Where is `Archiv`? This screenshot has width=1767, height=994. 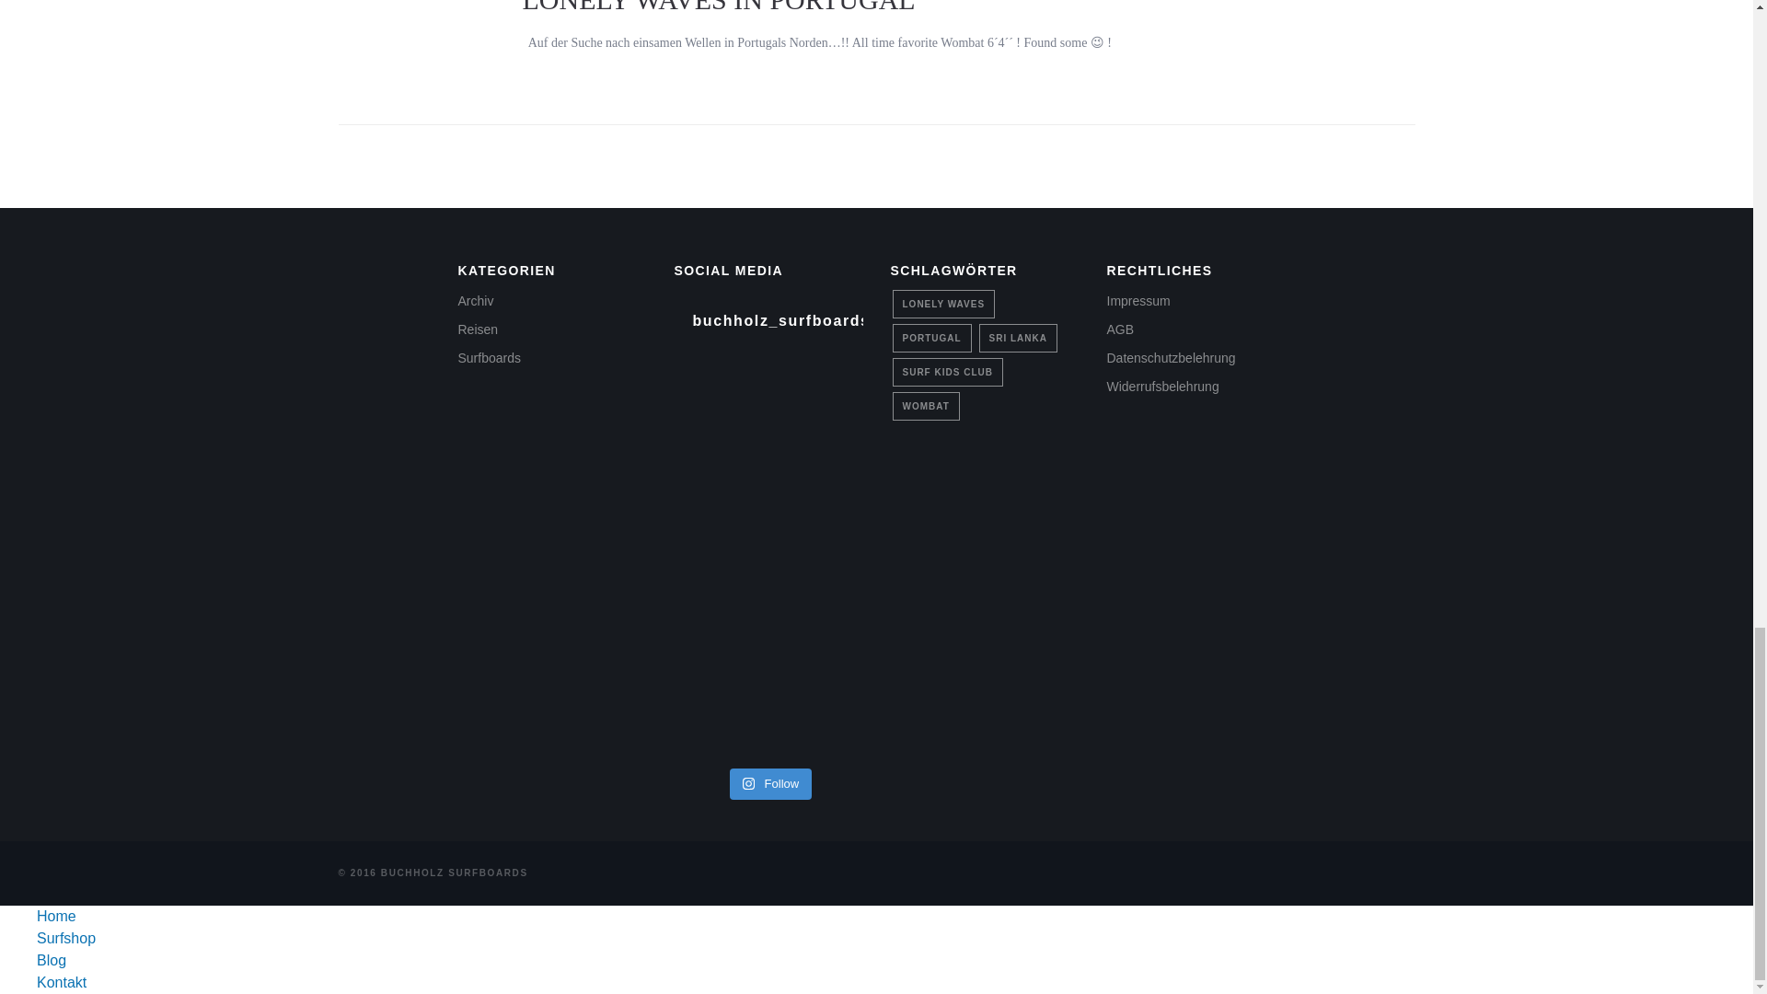
Archiv is located at coordinates (476, 300).